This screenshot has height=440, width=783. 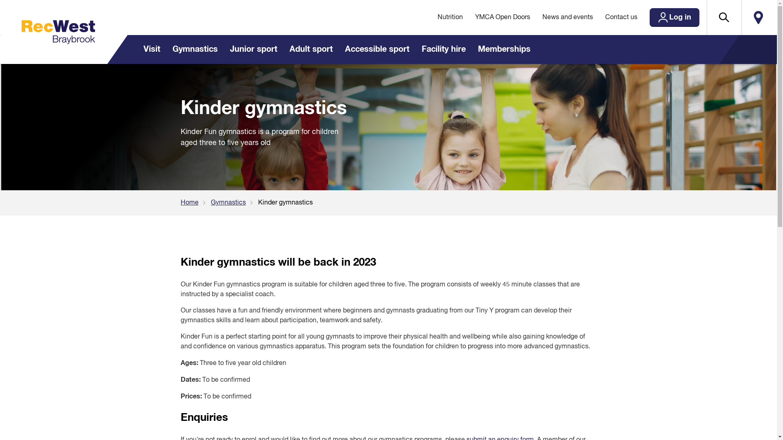 What do you see at coordinates (502, 18) in the screenshot?
I see `YMCA Open Doors` at bounding box center [502, 18].